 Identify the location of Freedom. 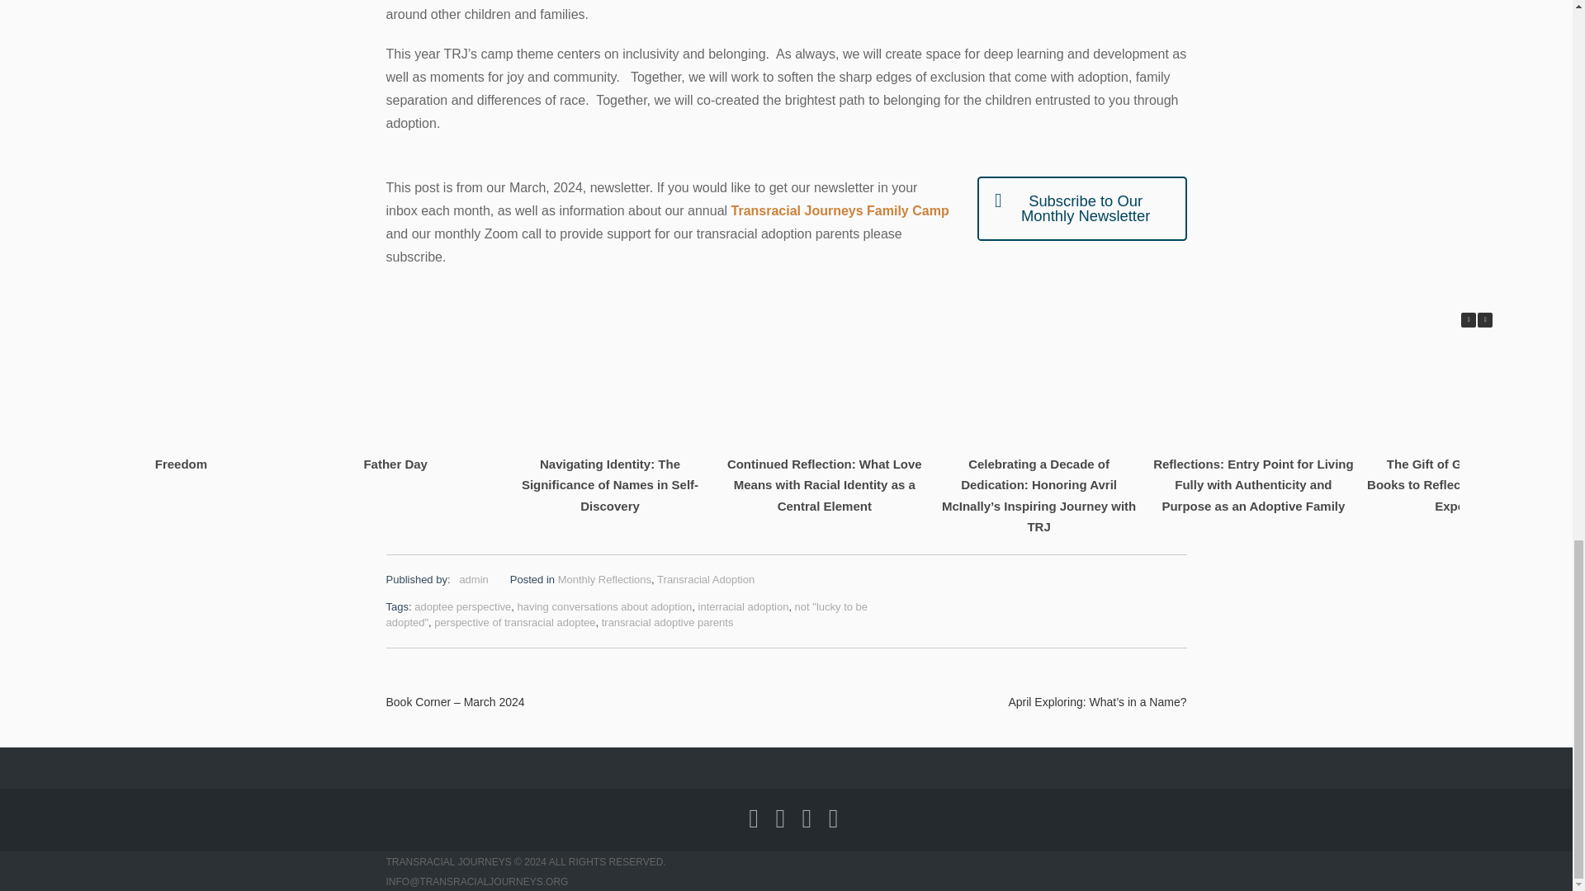
(180, 464).